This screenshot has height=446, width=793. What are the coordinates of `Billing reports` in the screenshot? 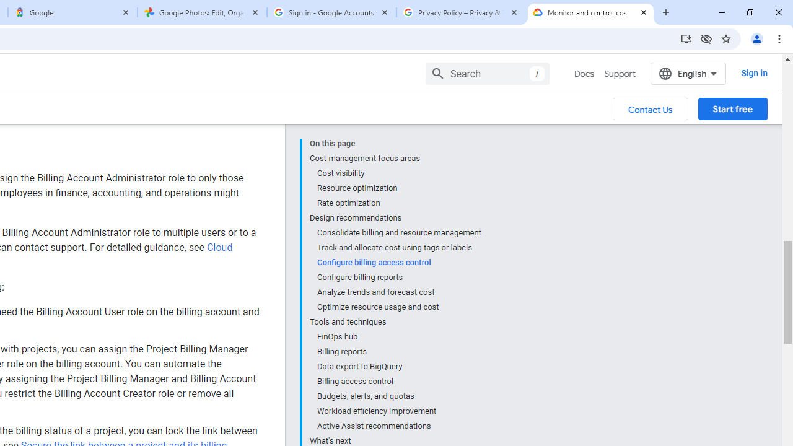 It's located at (398, 352).